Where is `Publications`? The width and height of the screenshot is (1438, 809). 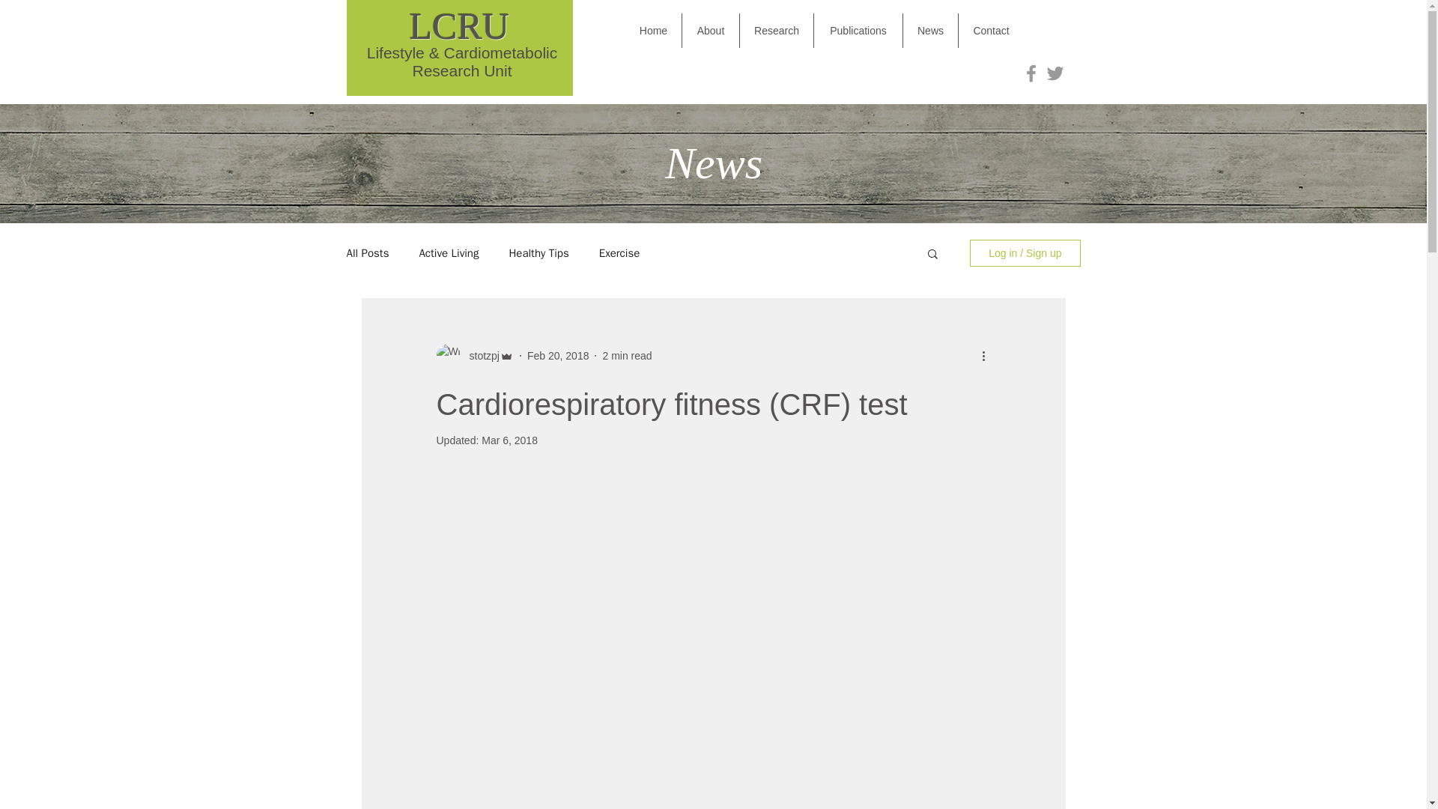 Publications is located at coordinates (858, 30).